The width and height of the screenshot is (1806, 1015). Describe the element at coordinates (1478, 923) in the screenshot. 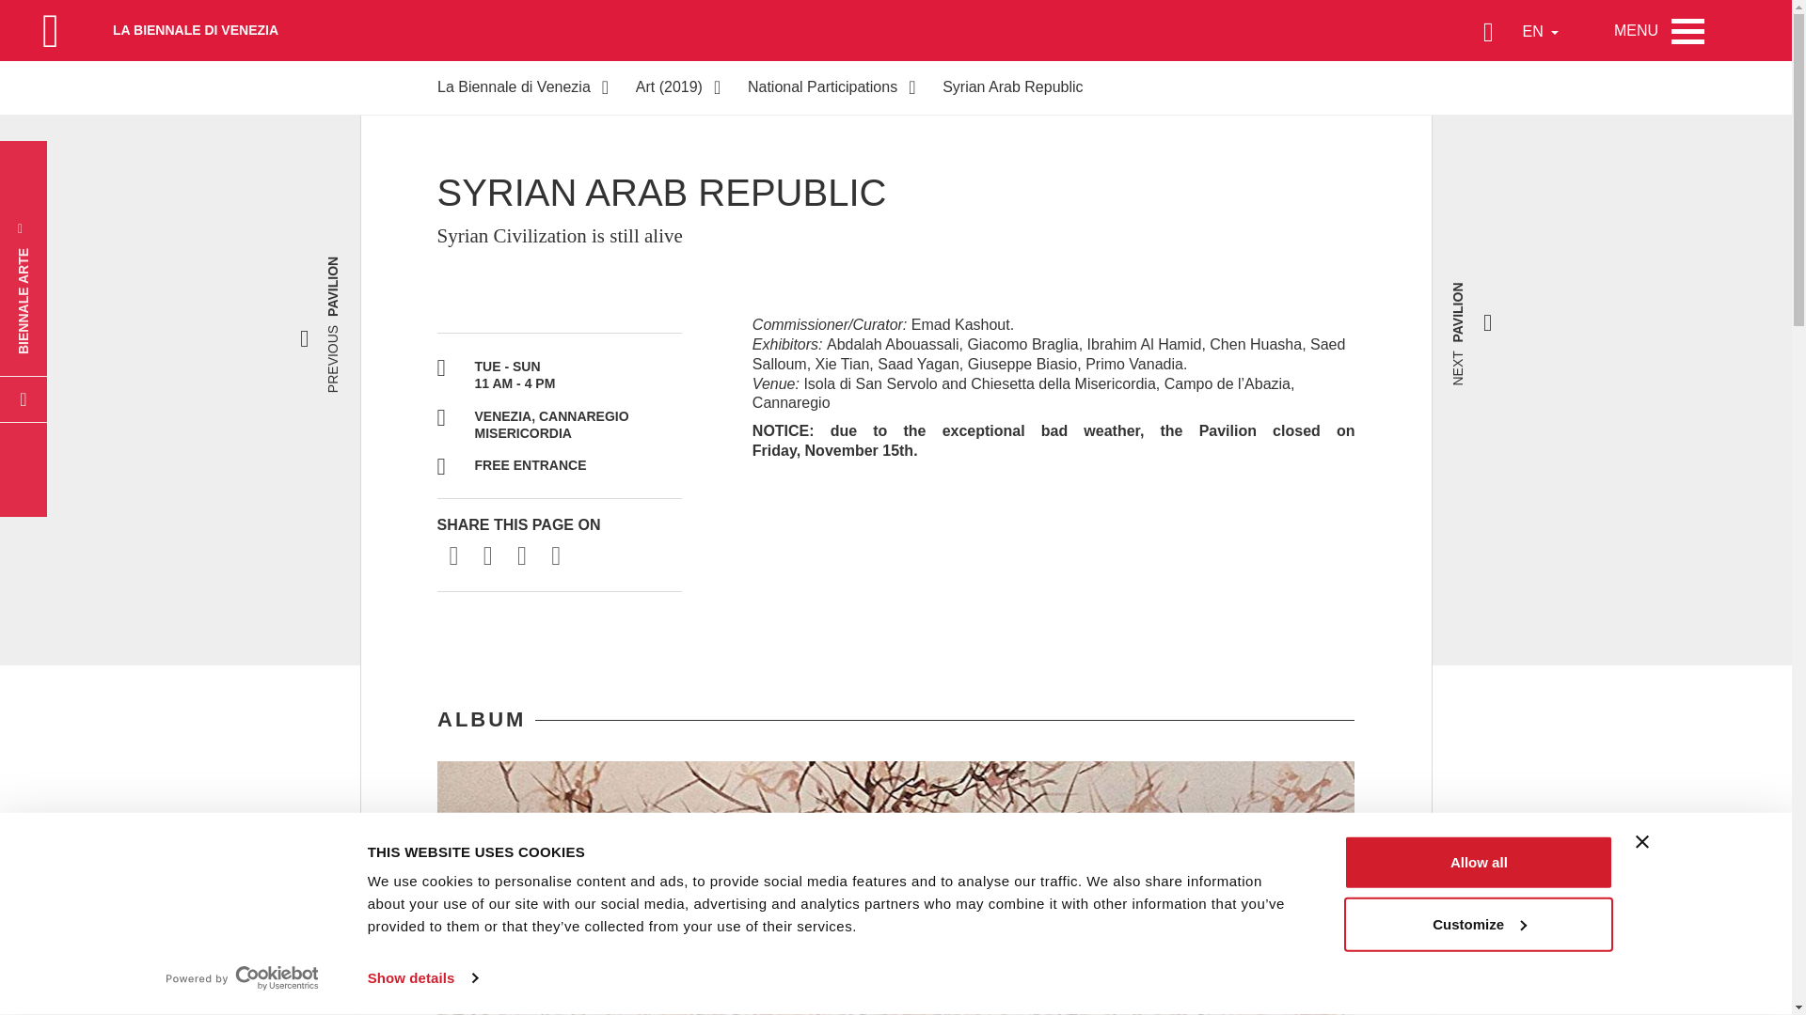

I see `Customize` at that location.